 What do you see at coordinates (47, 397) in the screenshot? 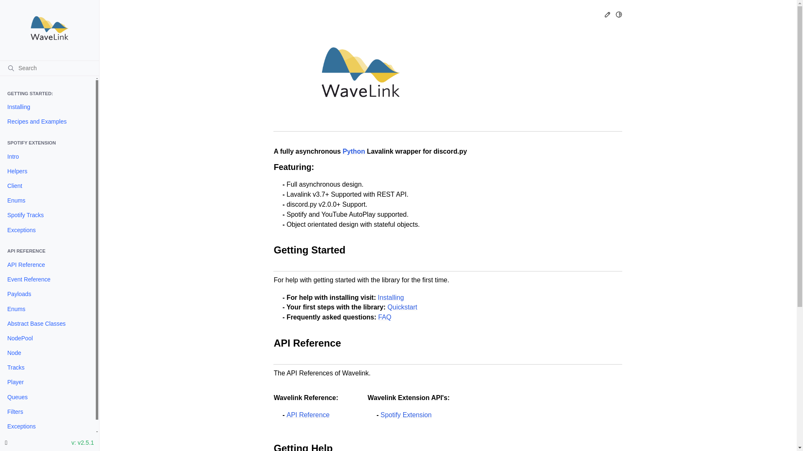
I see `Queues` at bounding box center [47, 397].